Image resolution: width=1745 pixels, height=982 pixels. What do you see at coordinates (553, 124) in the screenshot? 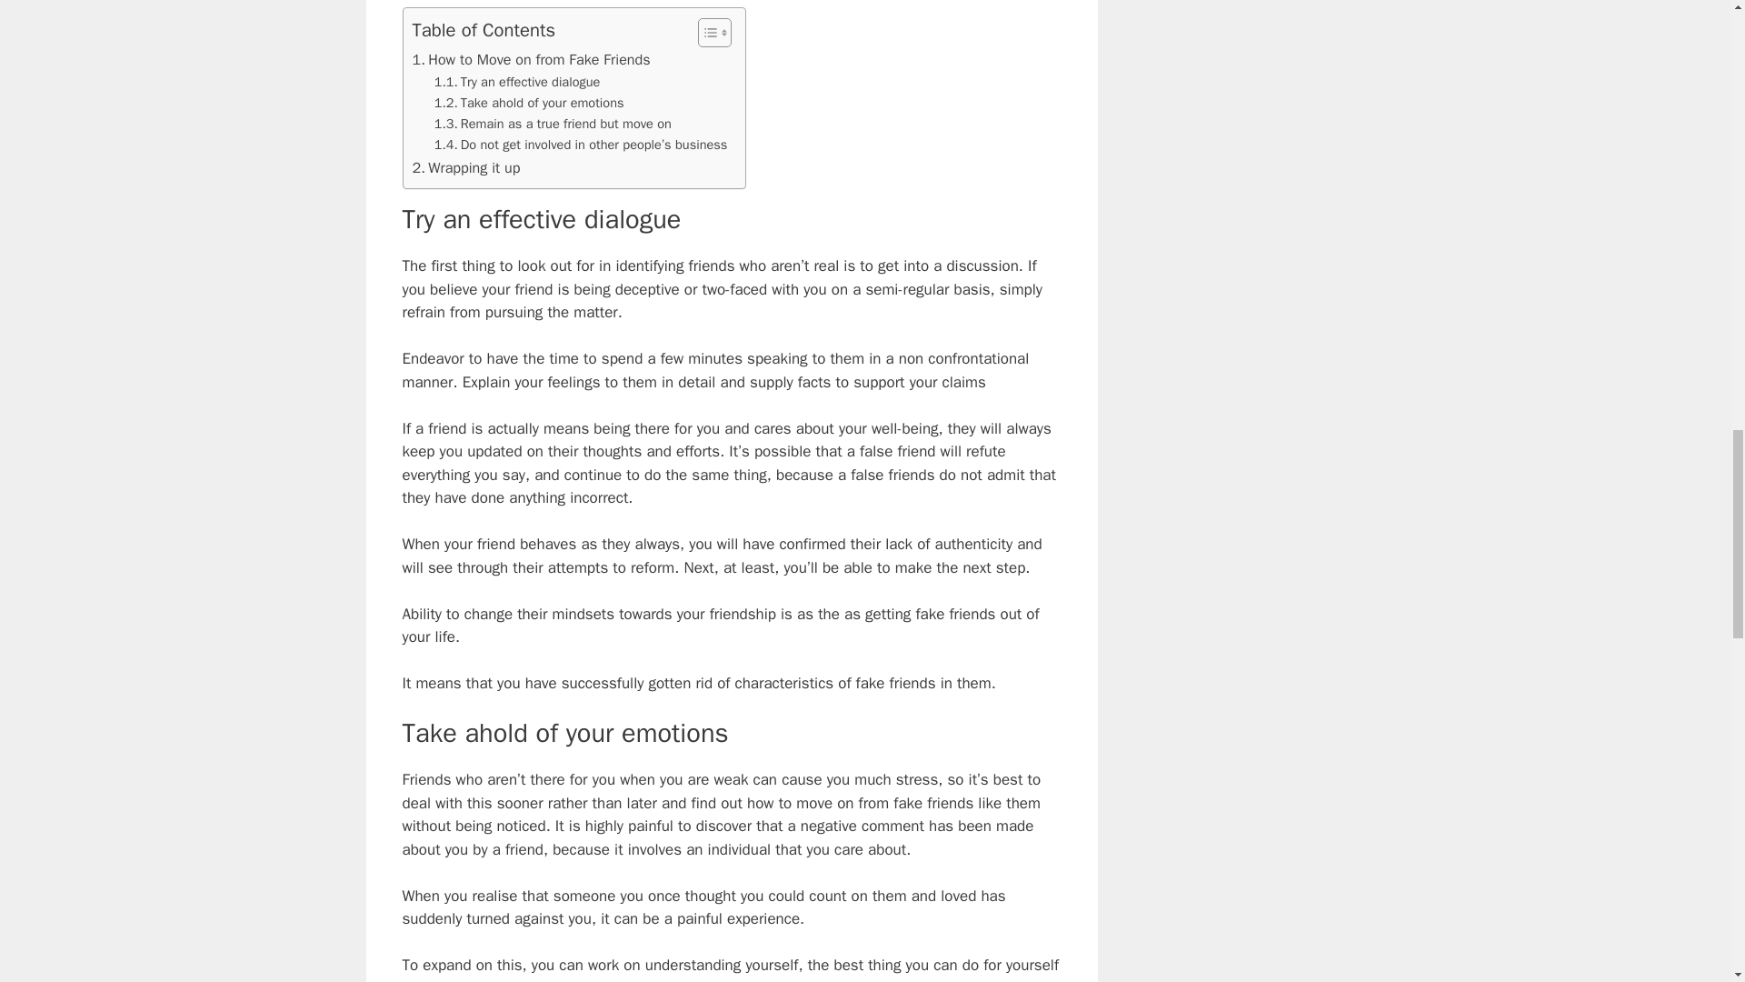
I see `Remain as a true friend but move on` at bounding box center [553, 124].